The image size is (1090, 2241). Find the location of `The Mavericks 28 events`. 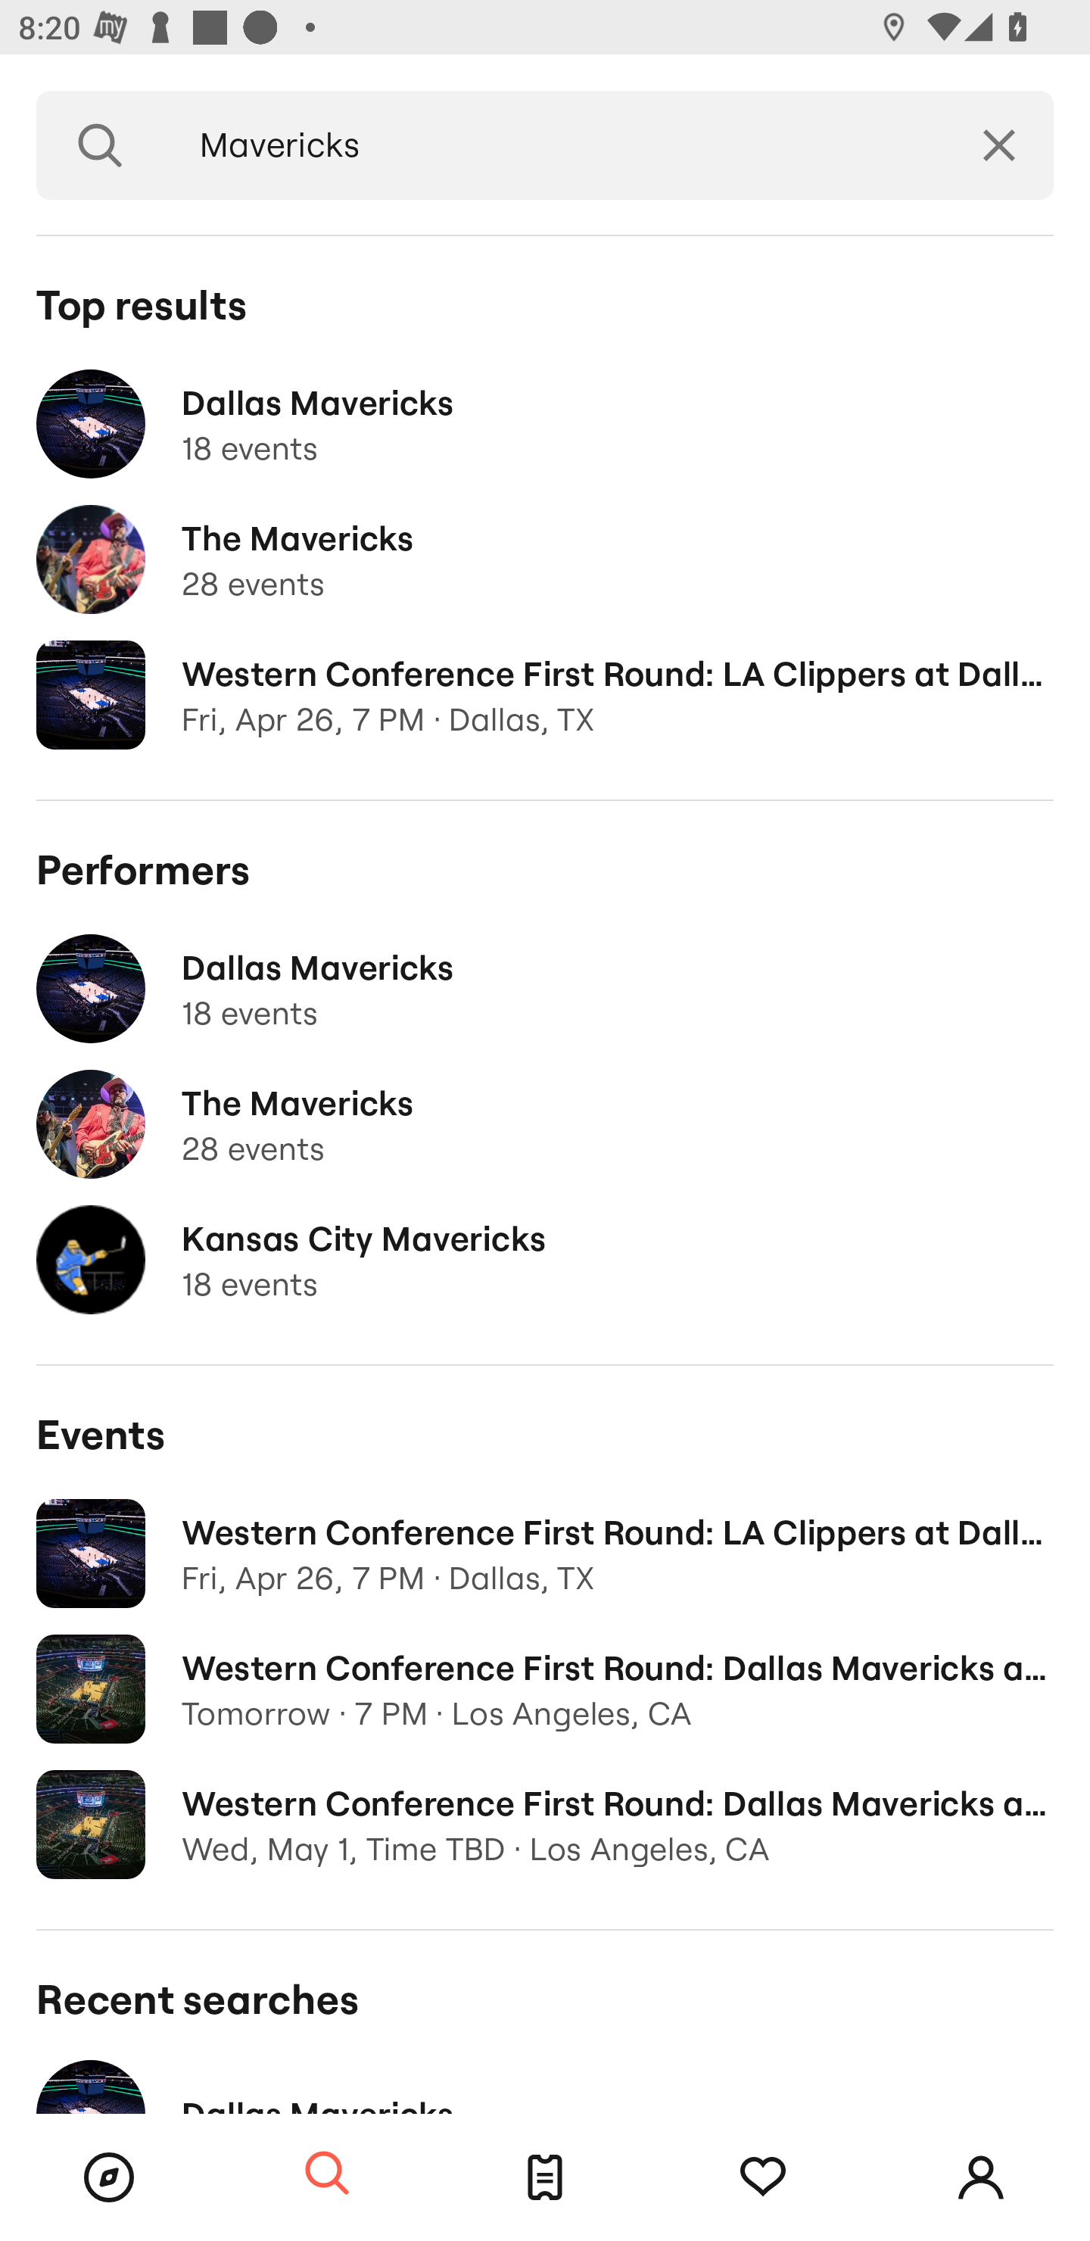

The Mavericks 28 events is located at coordinates (545, 560).